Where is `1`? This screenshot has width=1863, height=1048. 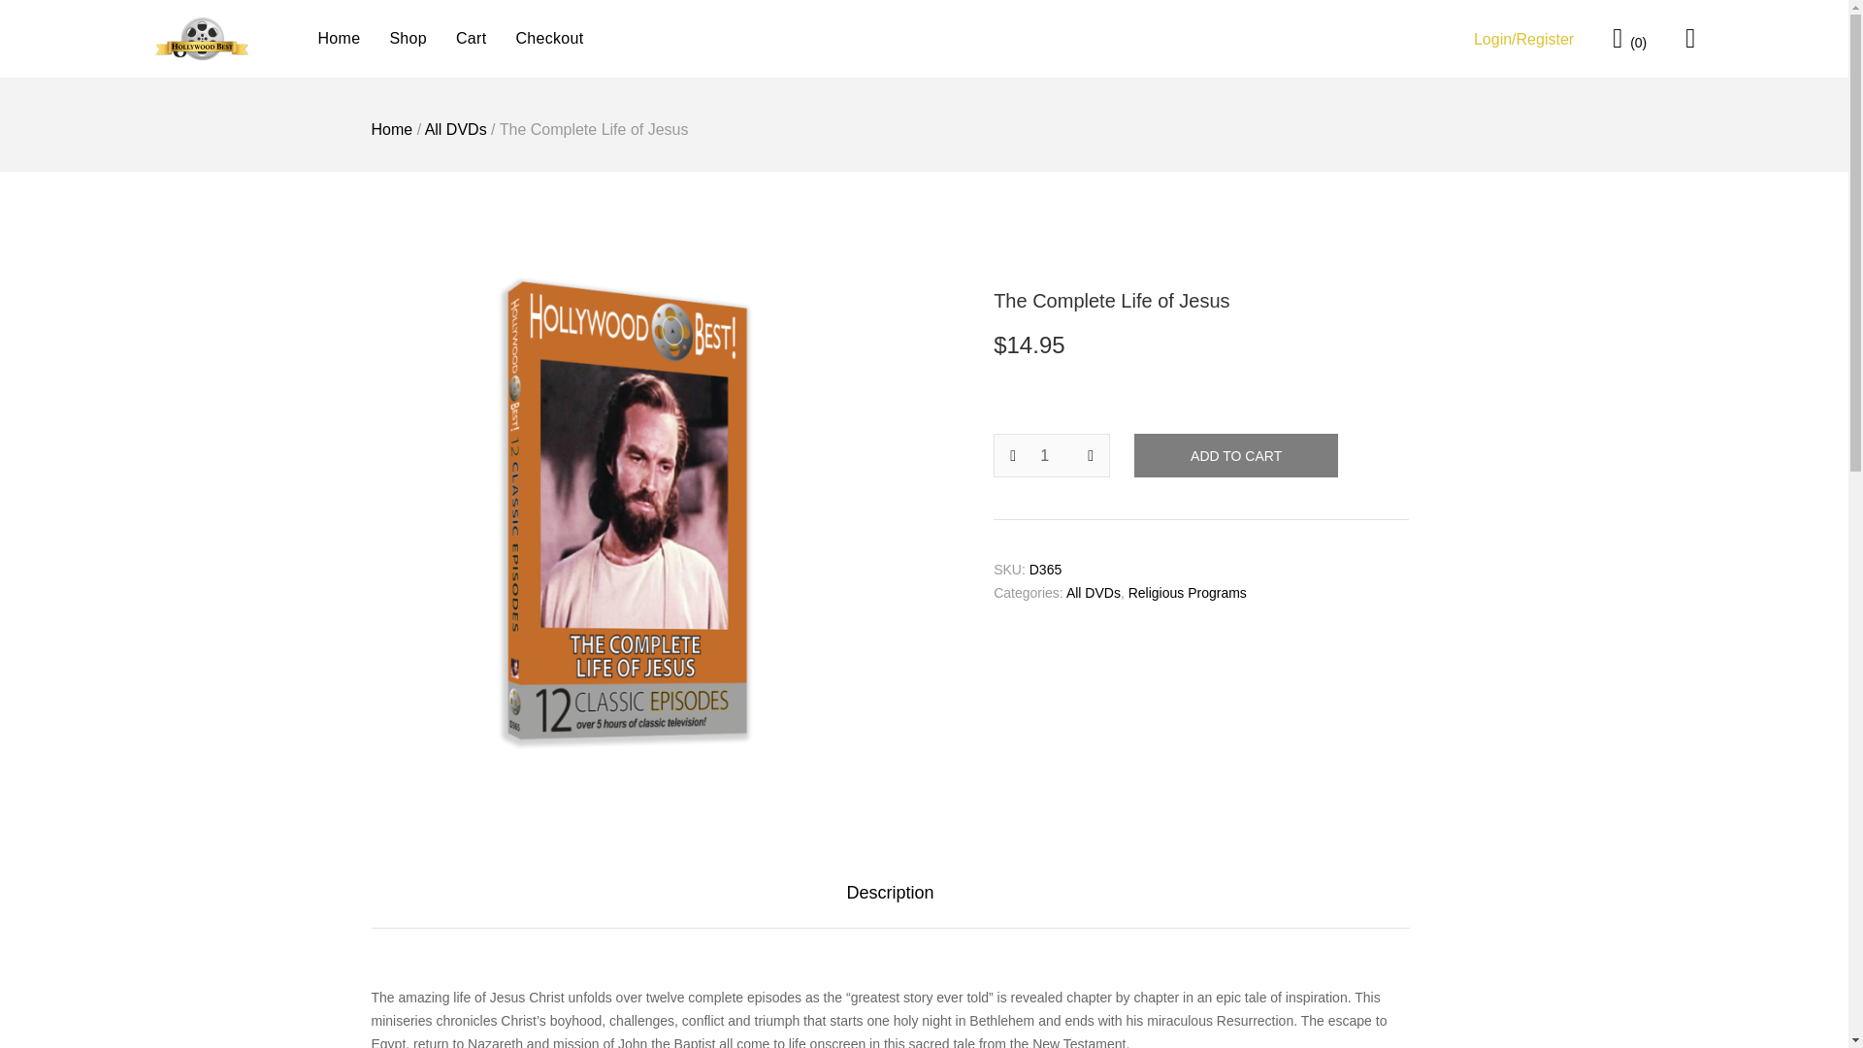
1 is located at coordinates (1052, 456).